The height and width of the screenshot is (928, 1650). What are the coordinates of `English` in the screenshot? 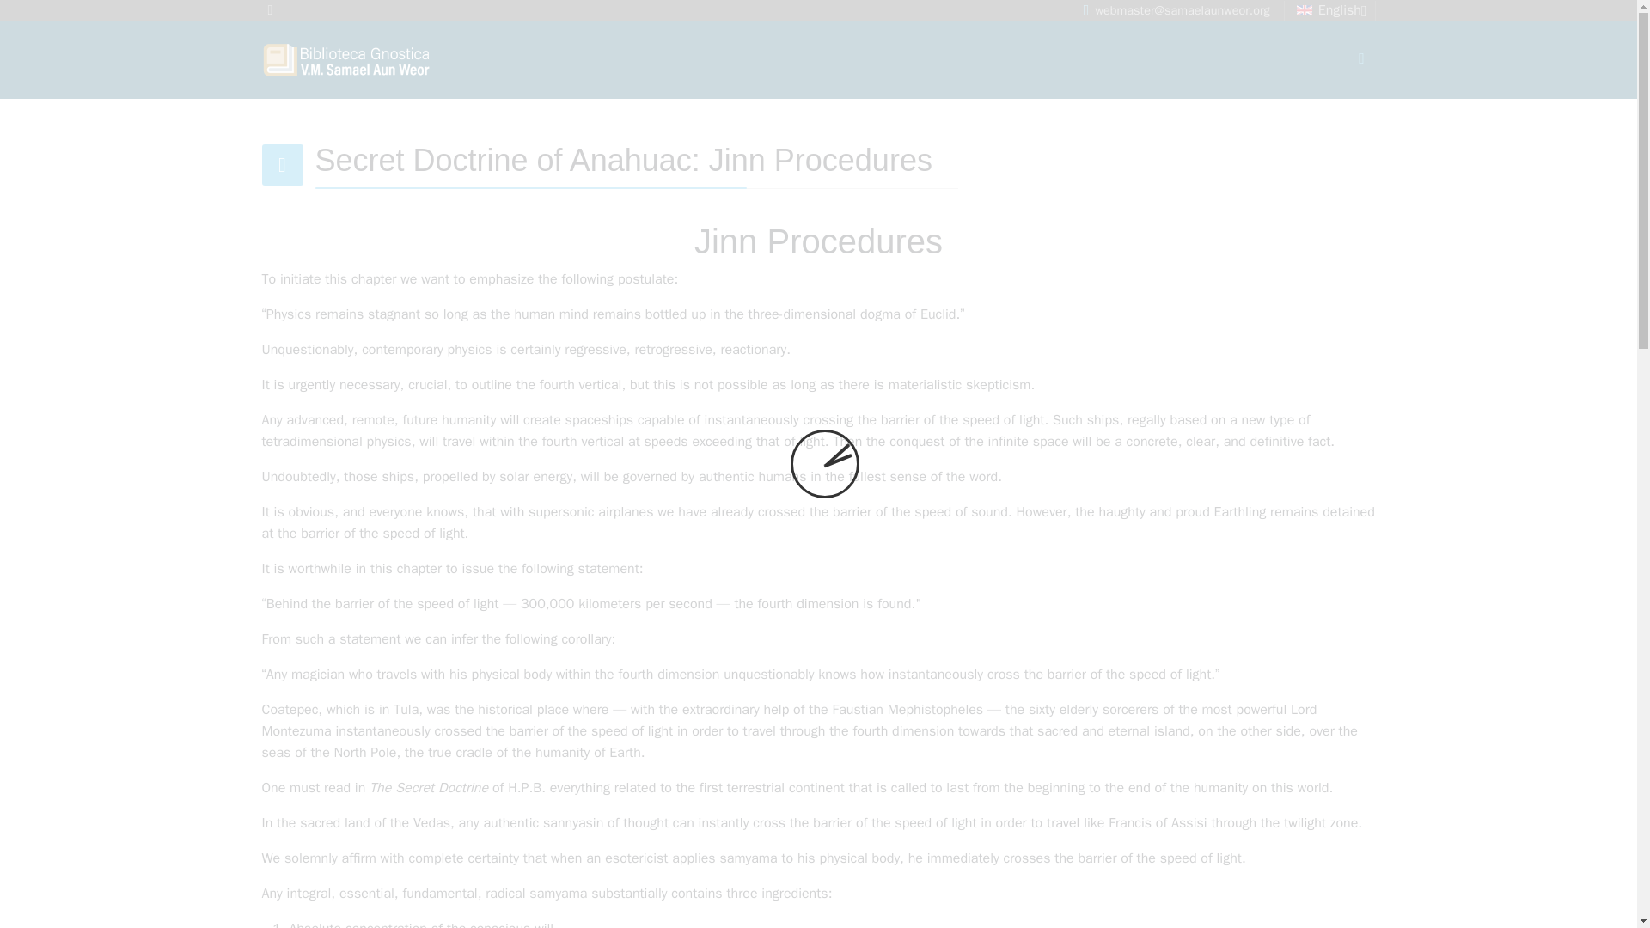 It's located at (1330, 10).